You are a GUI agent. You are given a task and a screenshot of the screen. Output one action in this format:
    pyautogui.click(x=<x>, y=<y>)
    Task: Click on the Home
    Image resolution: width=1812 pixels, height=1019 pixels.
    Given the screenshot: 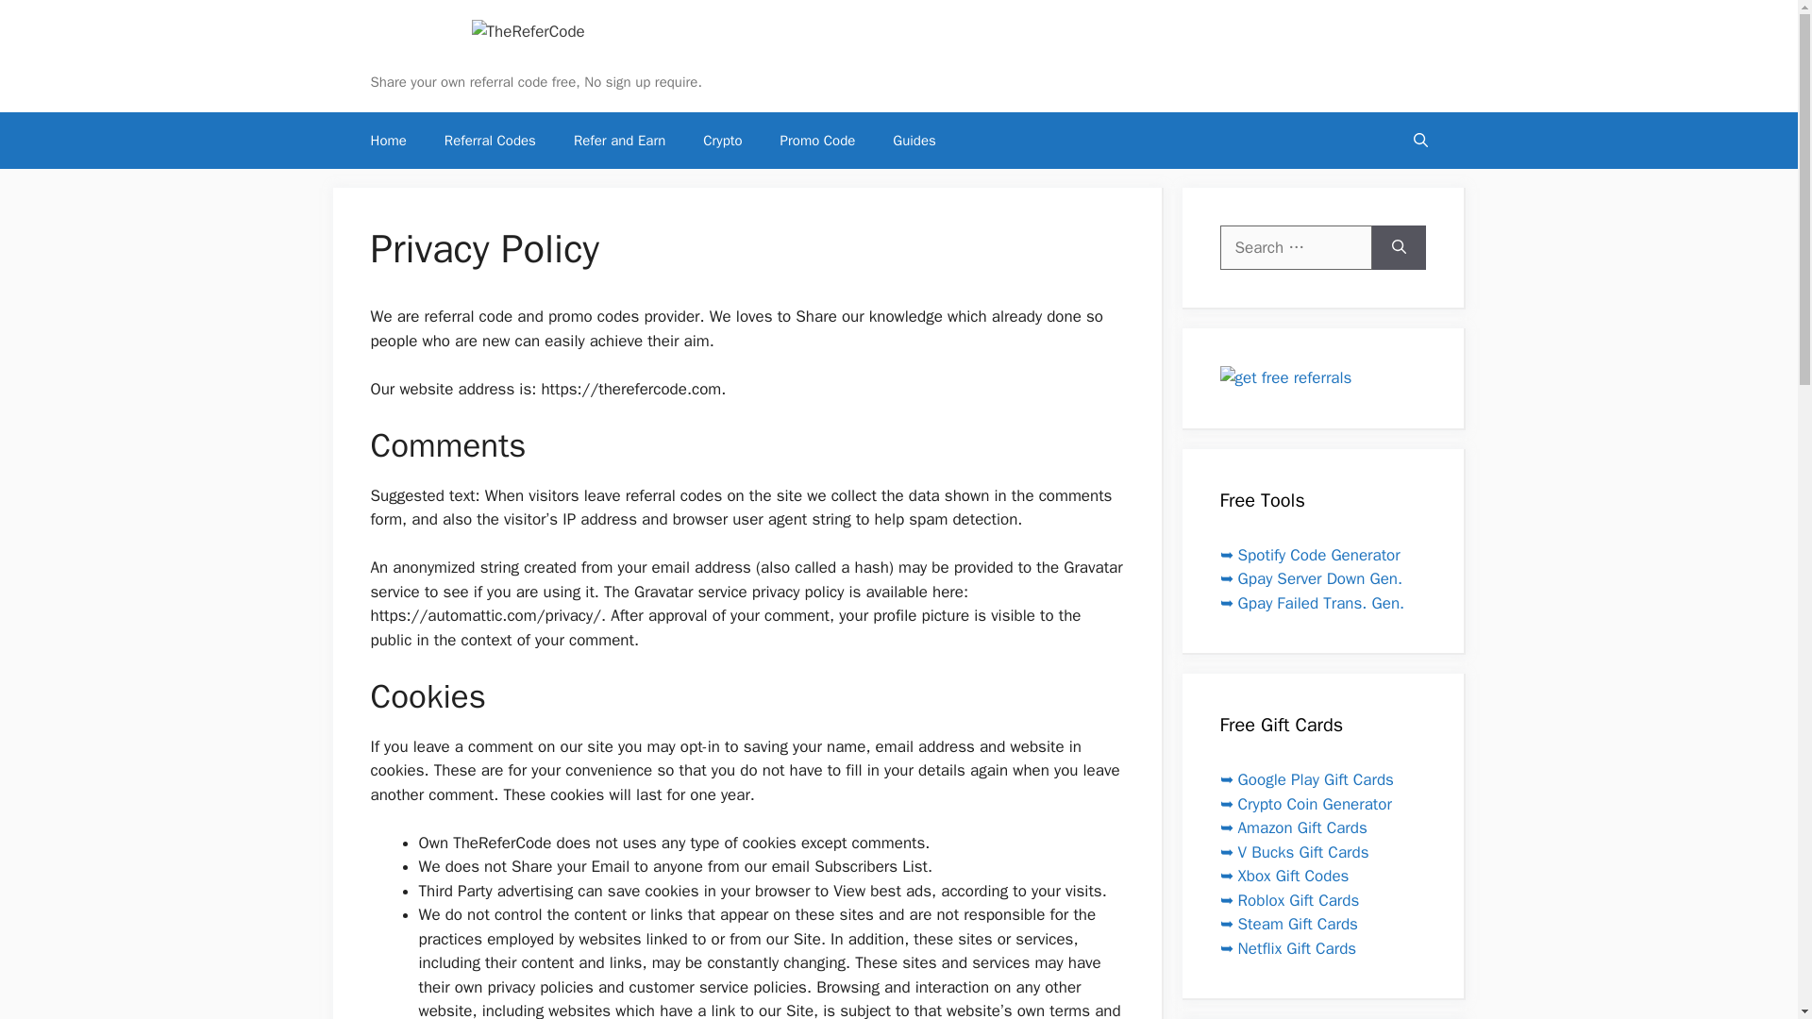 What is the action you would take?
    pyautogui.click(x=387, y=140)
    